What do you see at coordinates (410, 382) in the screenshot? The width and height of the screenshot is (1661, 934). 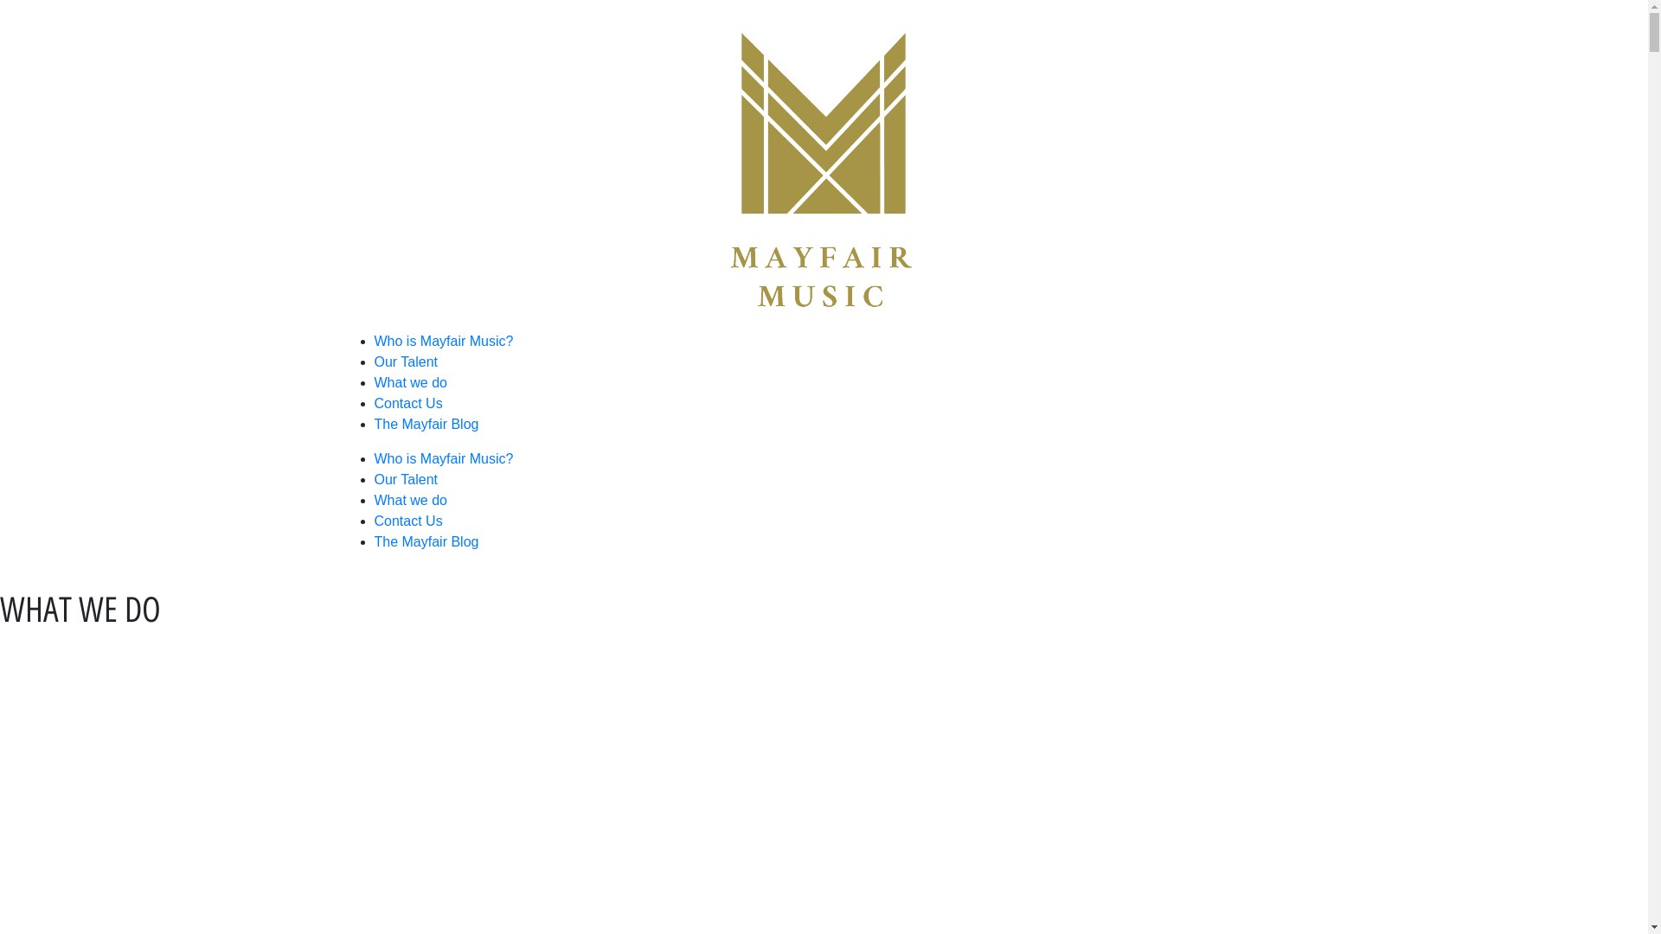 I see `What we do` at bounding box center [410, 382].